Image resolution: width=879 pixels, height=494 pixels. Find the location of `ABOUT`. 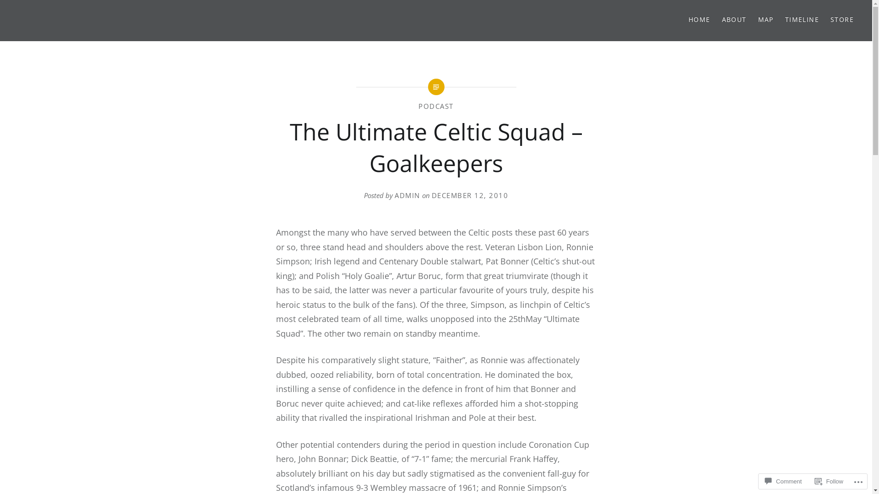

ABOUT is located at coordinates (734, 20).